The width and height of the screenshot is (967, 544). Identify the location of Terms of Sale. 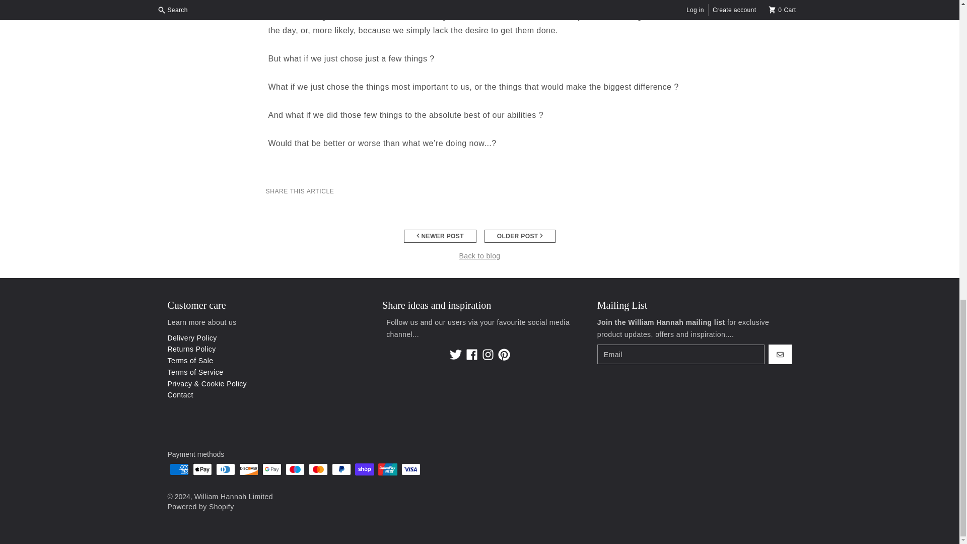
(190, 361).